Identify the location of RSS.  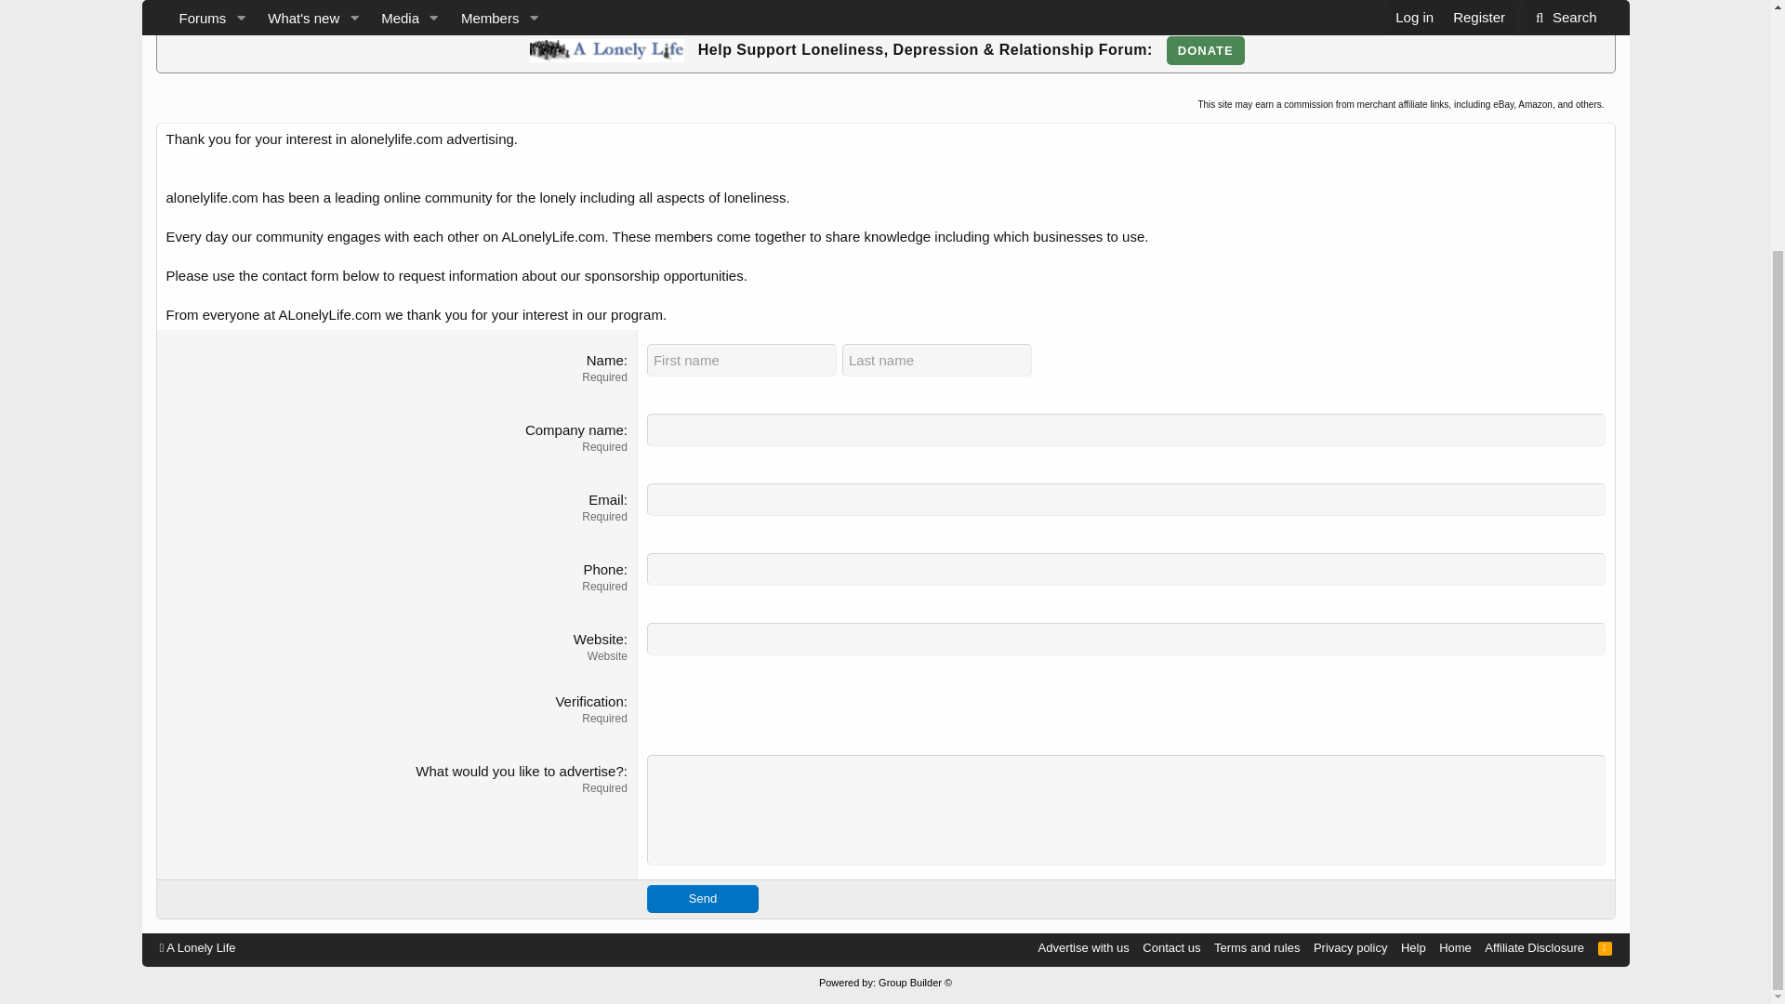
(1605, 947).